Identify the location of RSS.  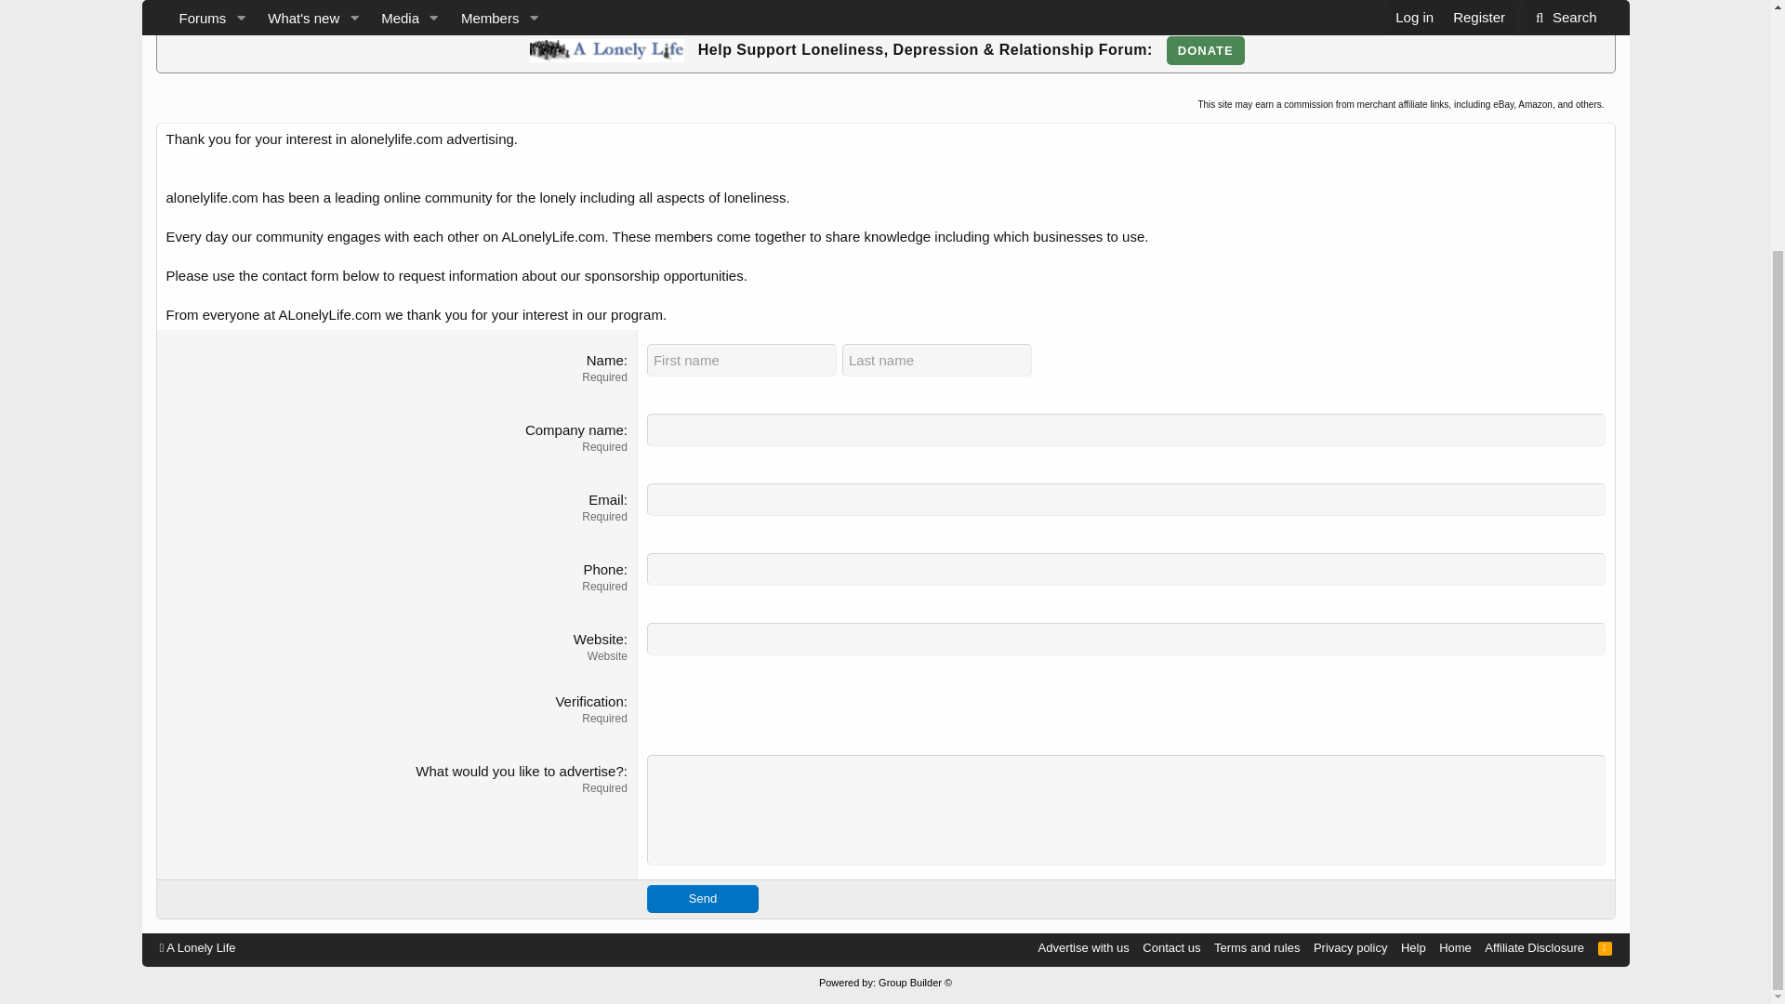
(1605, 947).